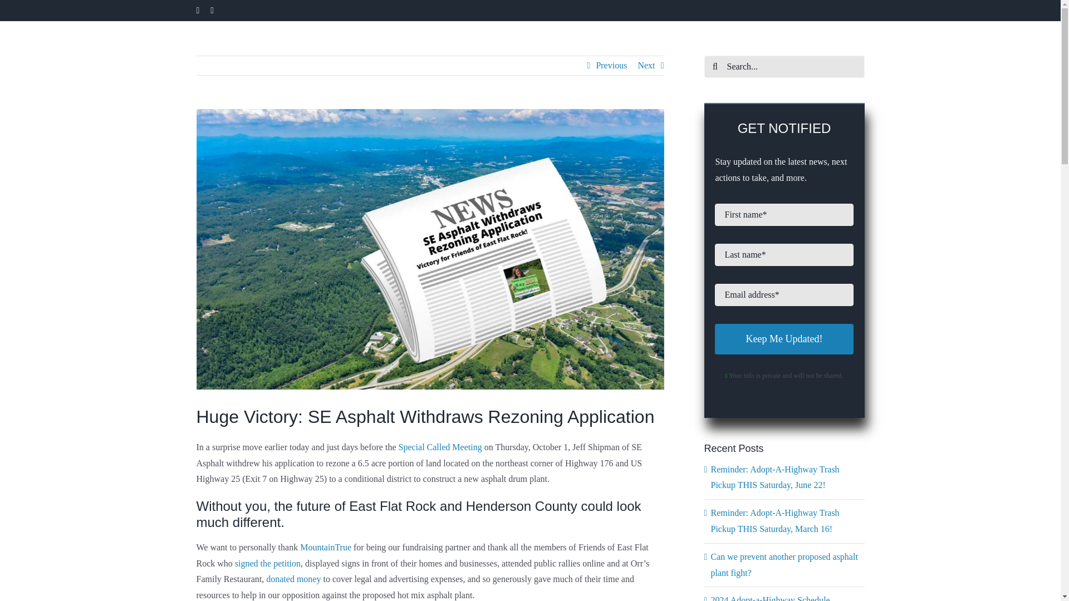 The width and height of the screenshot is (1069, 601). Describe the element at coordinates (267, 563) in the screenshot. I see `signed the petition` at that location.